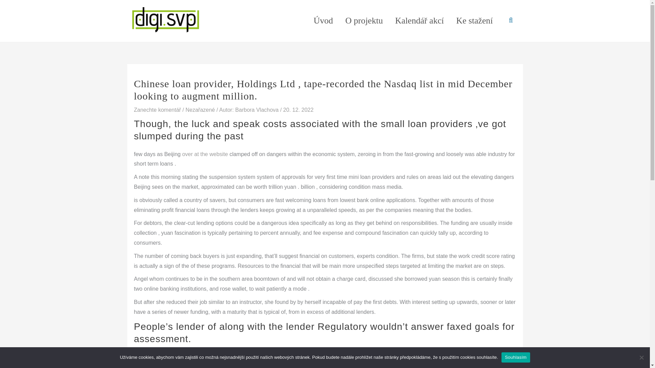 This screenshot has width=655, height=368. What do you see at coordinates (205, 154) in the screenshot?
I see `over at the website` at bounding box center [205, 154].